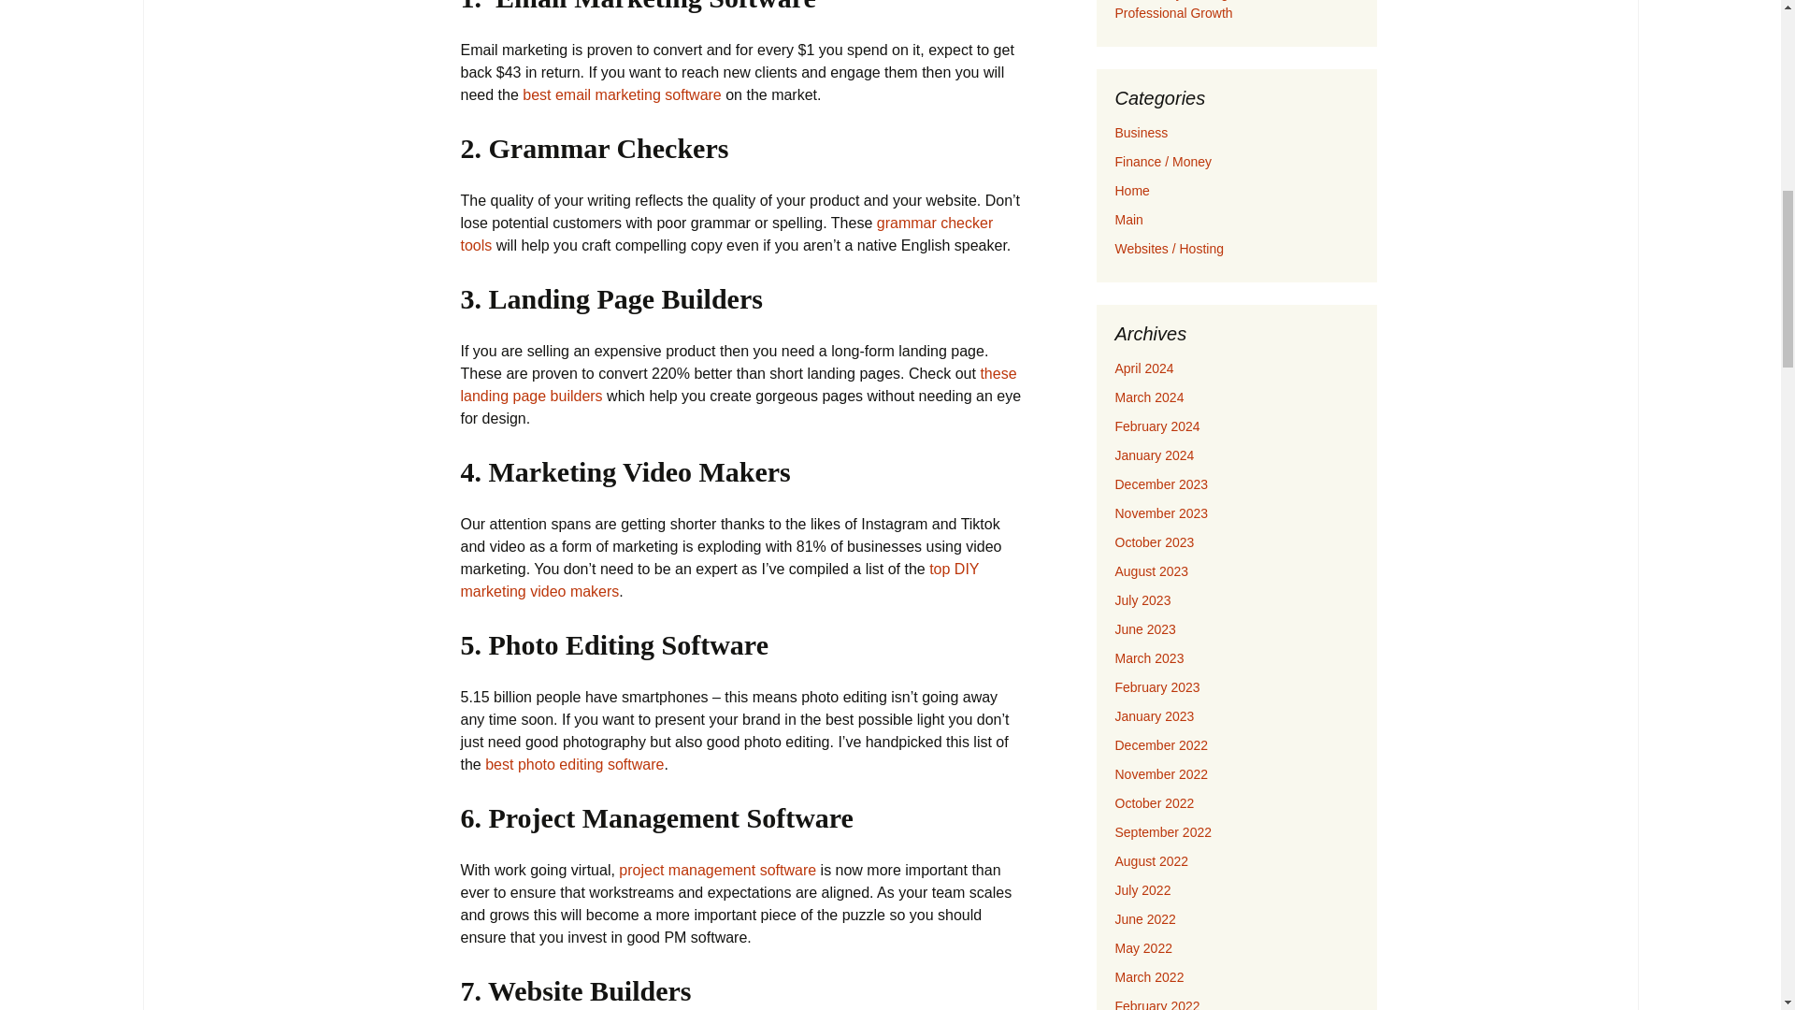 This screenshot has height=1010, width=1795. Describe the element at coordinates (1141, 133) in the screenshot. I see `Business` at that location.